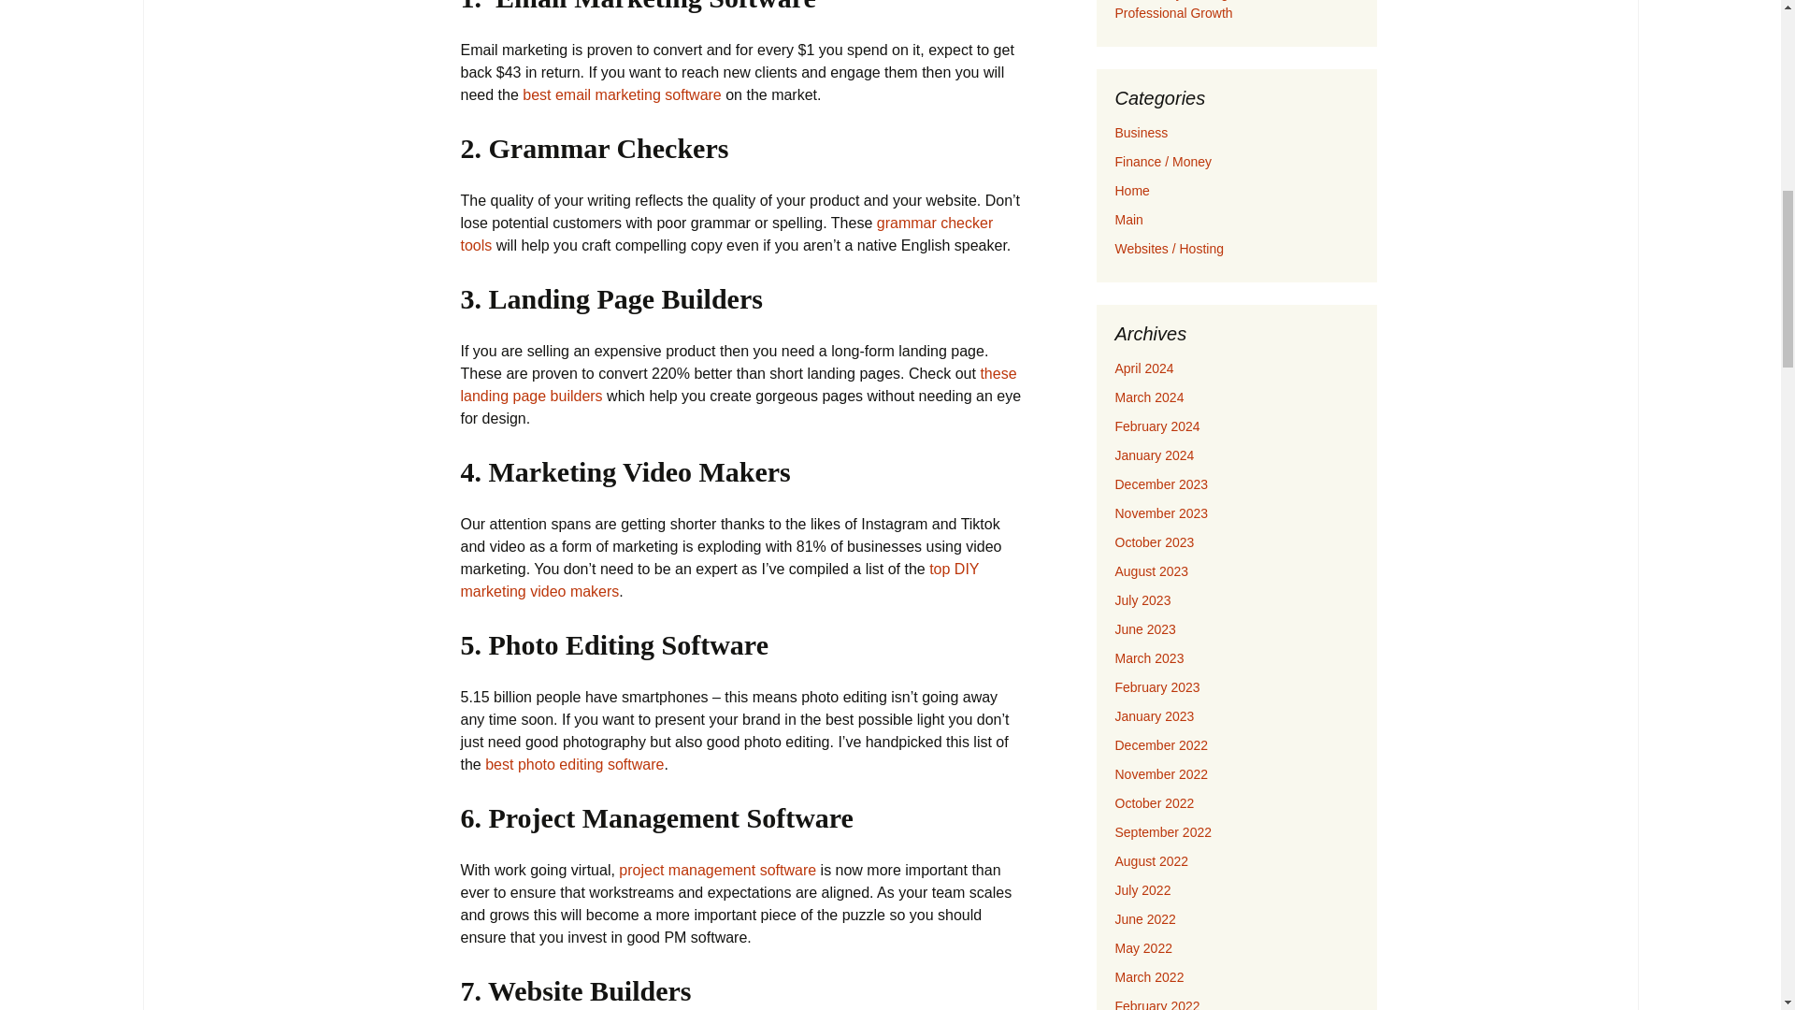 This screenshot has height=1010, width=1795. Describe the element at coordinates (1141, 133) in the screenshot. I see `Business` at that location.